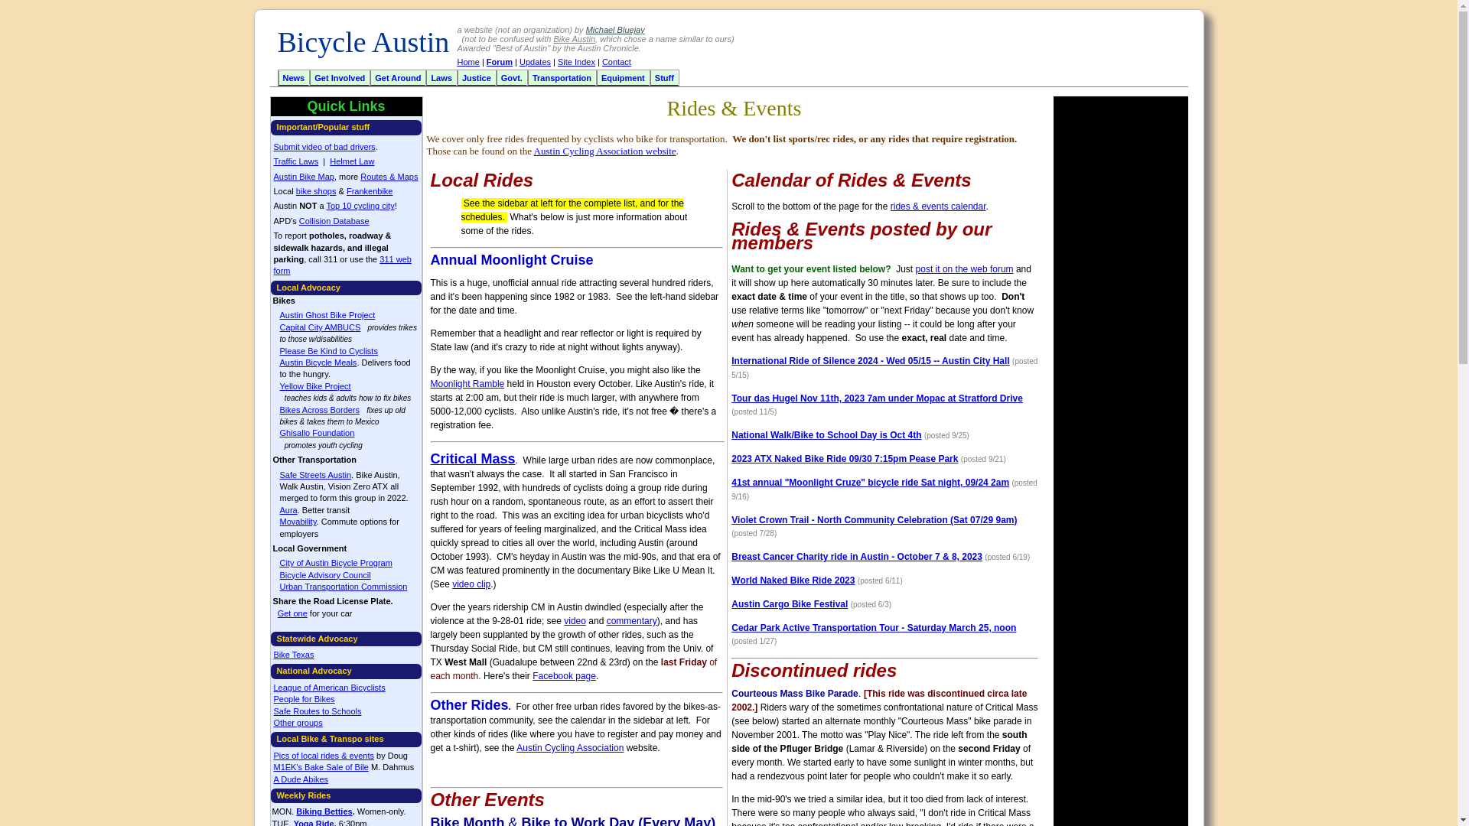 This screenshot has width=1469, height=826. I want to click on Transportation, so click(562, 78).